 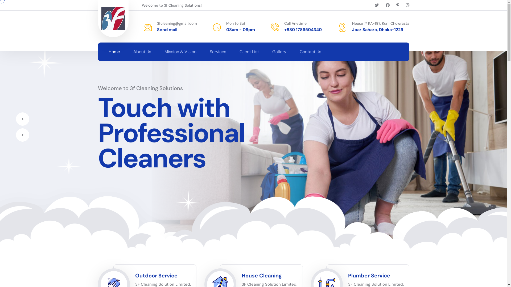 I want to click on 3f Cleaning Solutions, so click(x=45, y=63).